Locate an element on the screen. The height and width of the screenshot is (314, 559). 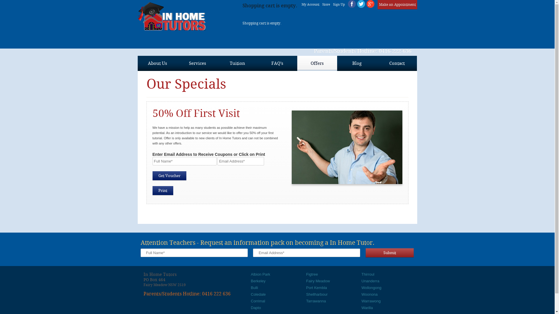
Shellharbour is located at coordinates (317, 294).